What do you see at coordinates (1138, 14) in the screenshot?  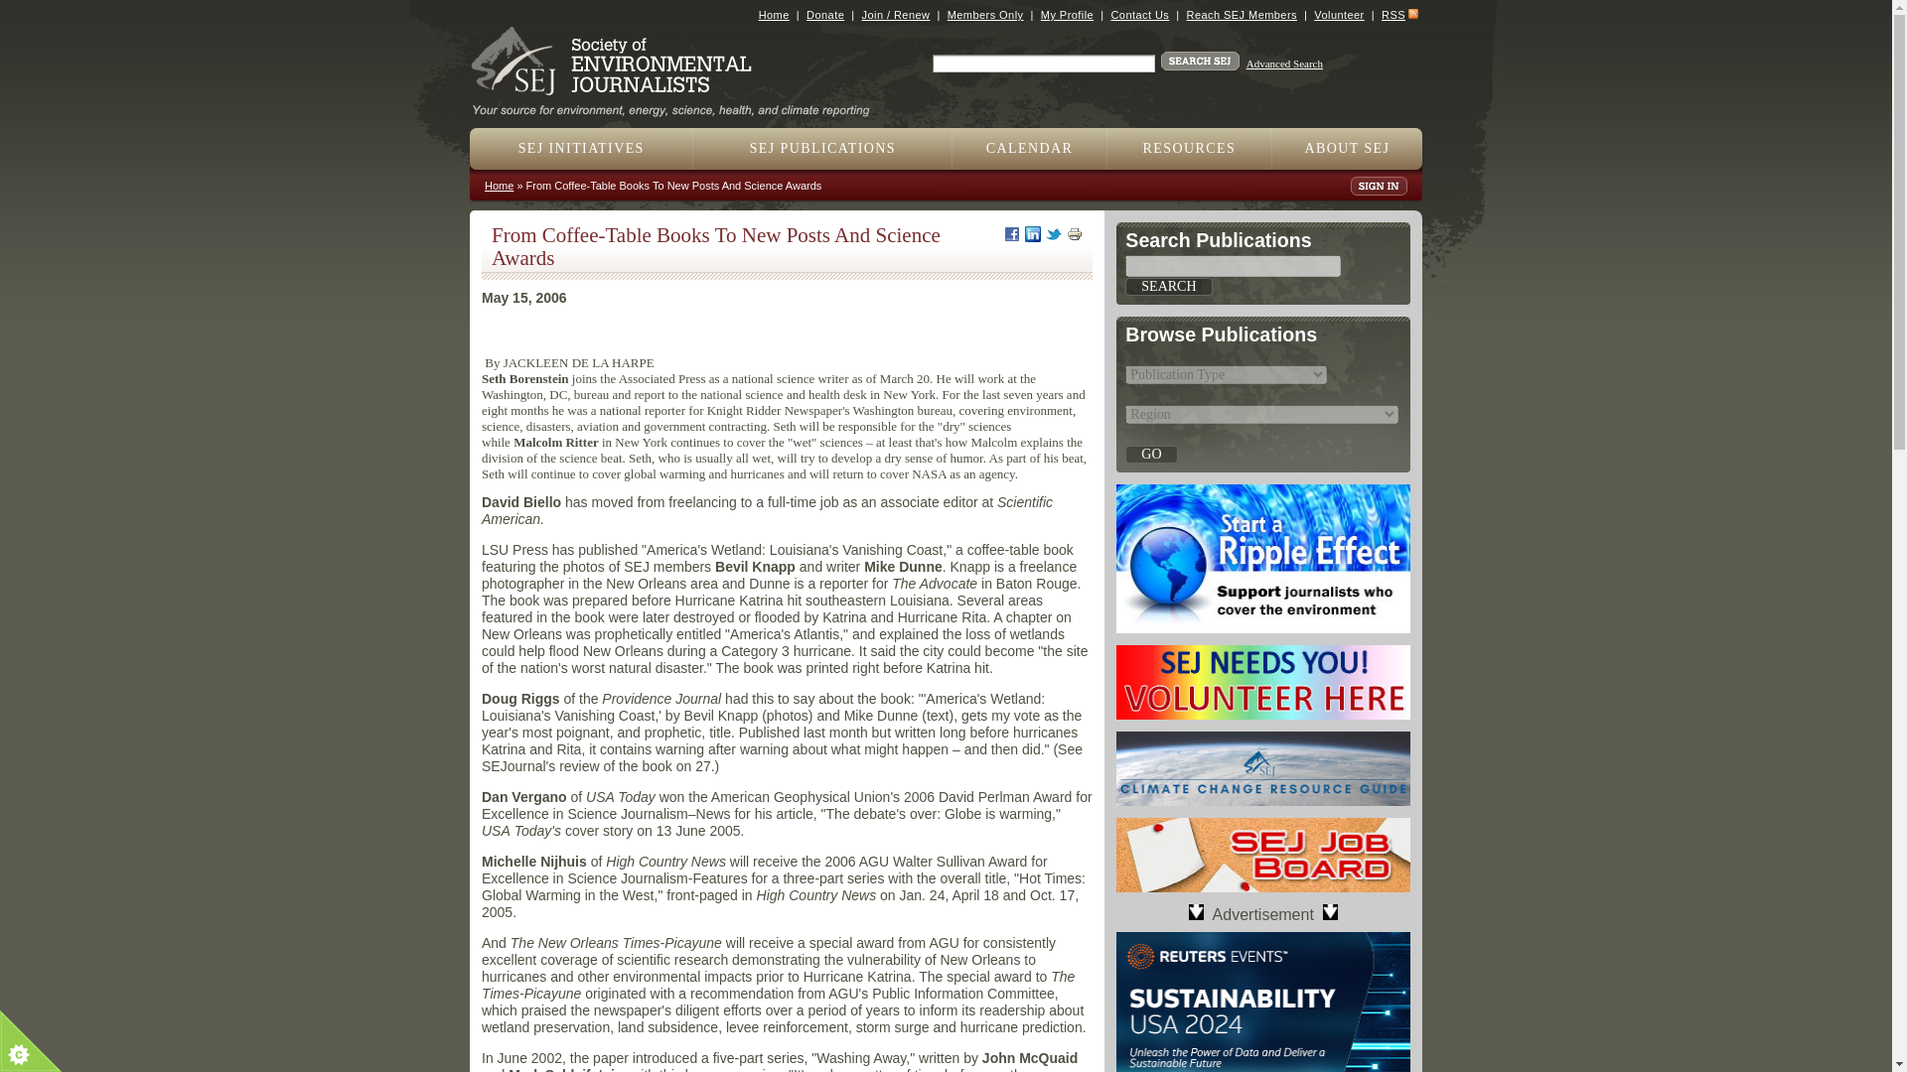 I see `Contact Us` at bounding box center [1138, 14].